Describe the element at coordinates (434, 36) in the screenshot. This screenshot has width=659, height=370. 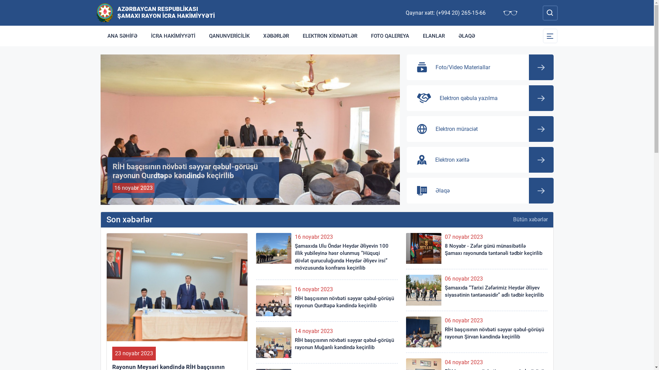
I see `ELANLAR` at that location.